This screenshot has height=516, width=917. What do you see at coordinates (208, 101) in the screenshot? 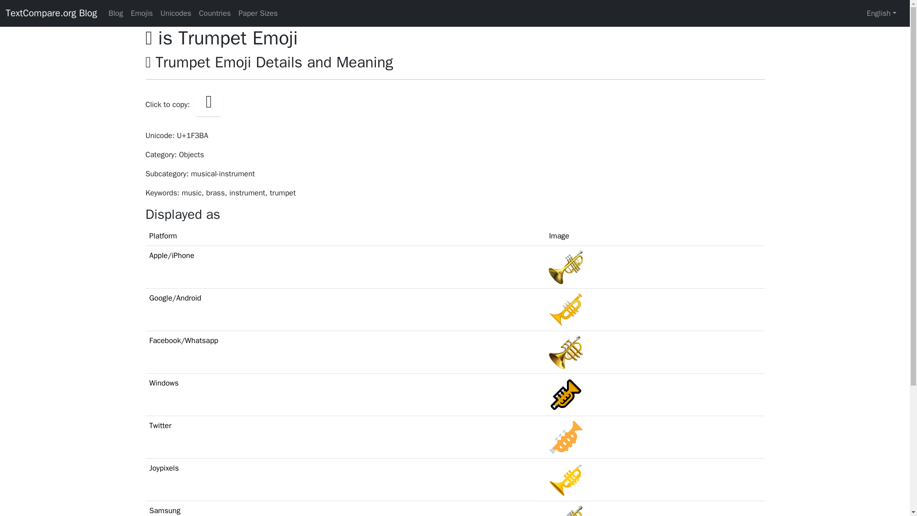
I see `clicktocopy` at bounding box center [208, 101].